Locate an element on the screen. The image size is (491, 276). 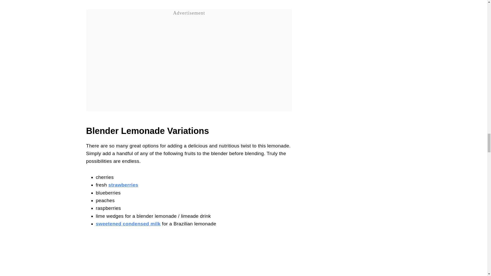
strawberries is located at coordinates (123, 185).